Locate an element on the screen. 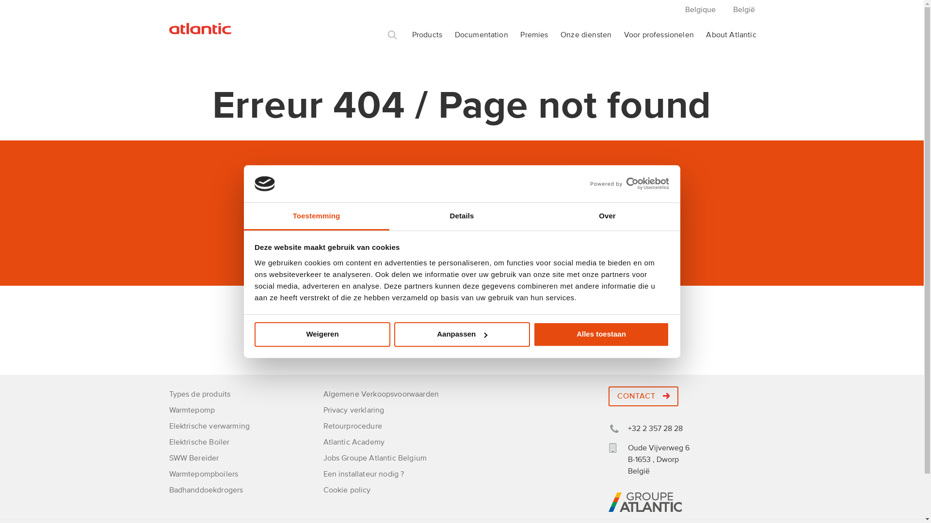  Documentation is located at coordinates (482, 35).